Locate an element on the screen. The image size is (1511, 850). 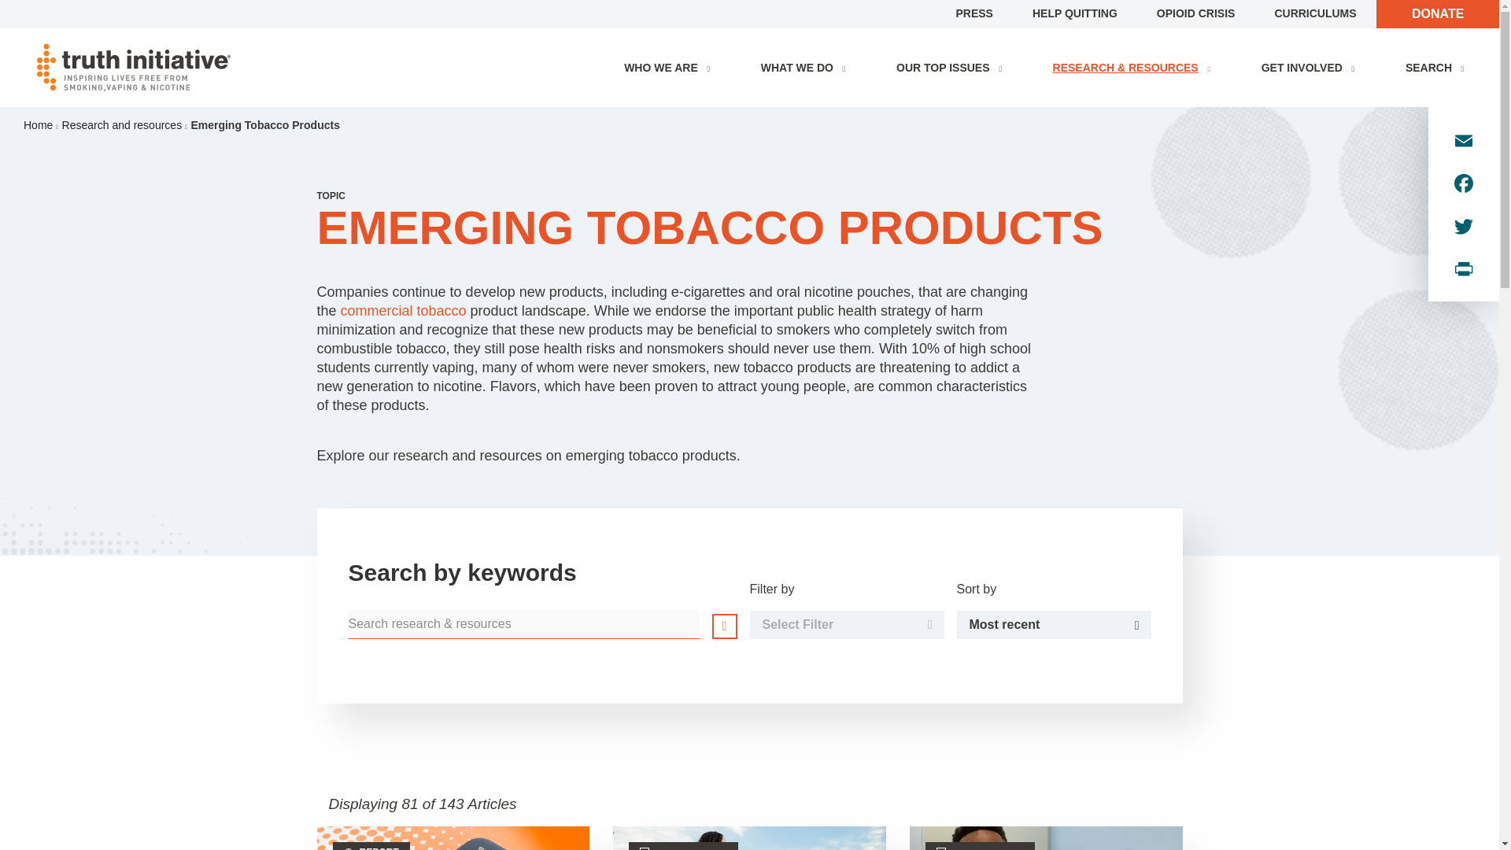
CURRICULUMS is located at coordinates (1314, 13).